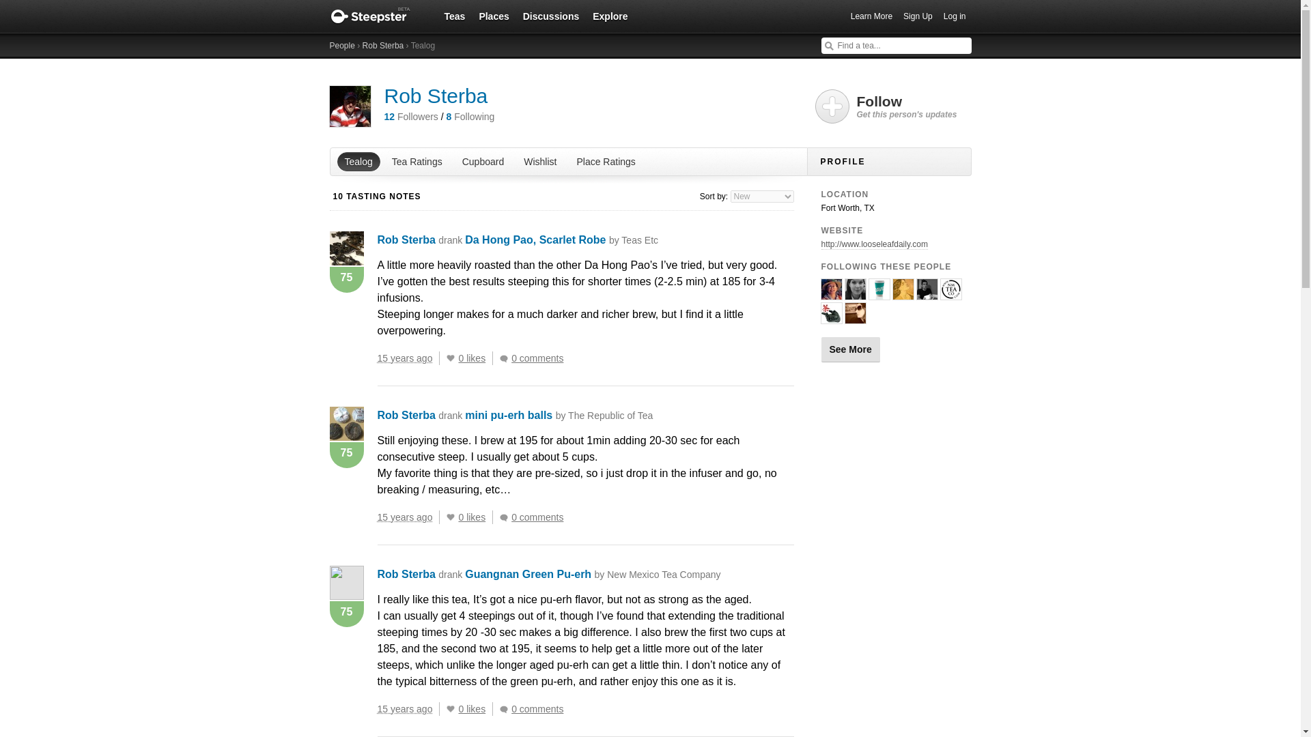 Image resolution: width=1311 pixels, height=737 pixels. Describe the element at coordinates (475, 358) in the screenshot. I see `0 likes` at that location.